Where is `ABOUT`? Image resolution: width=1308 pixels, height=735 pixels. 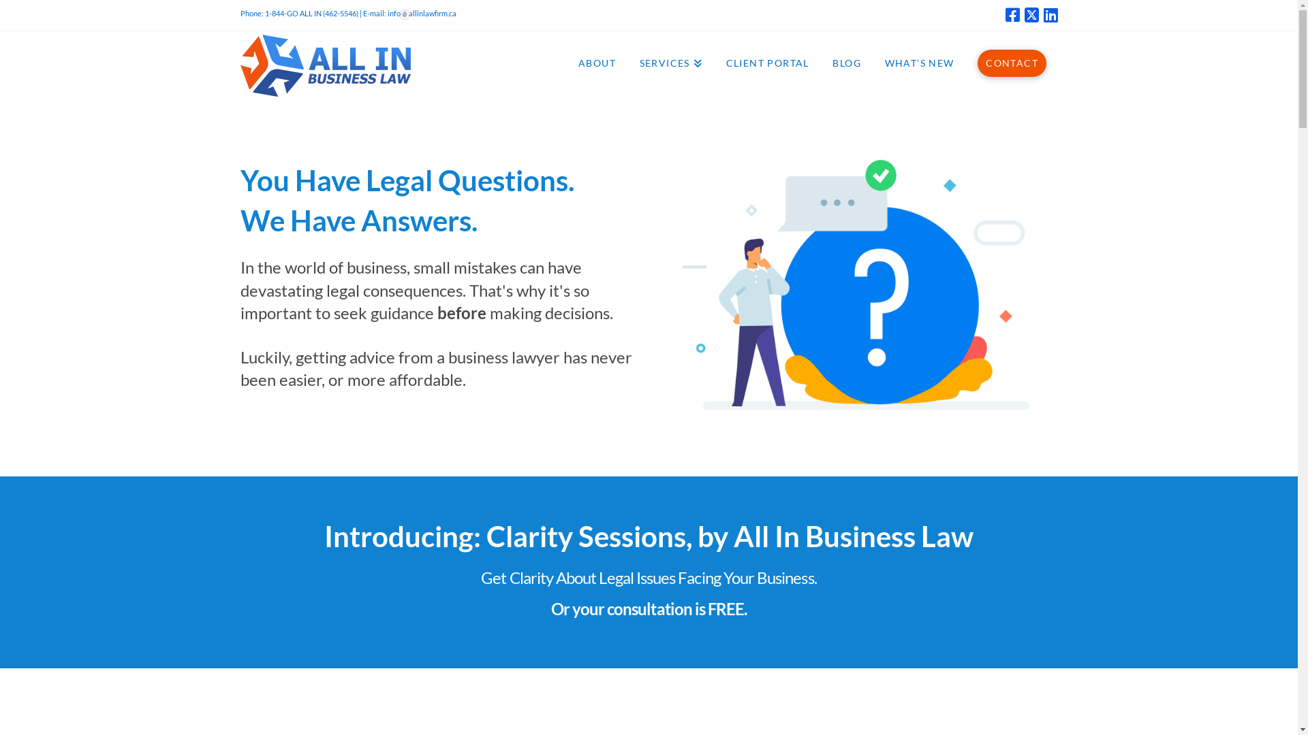 ABOUT is located at coordinates (597, 62).